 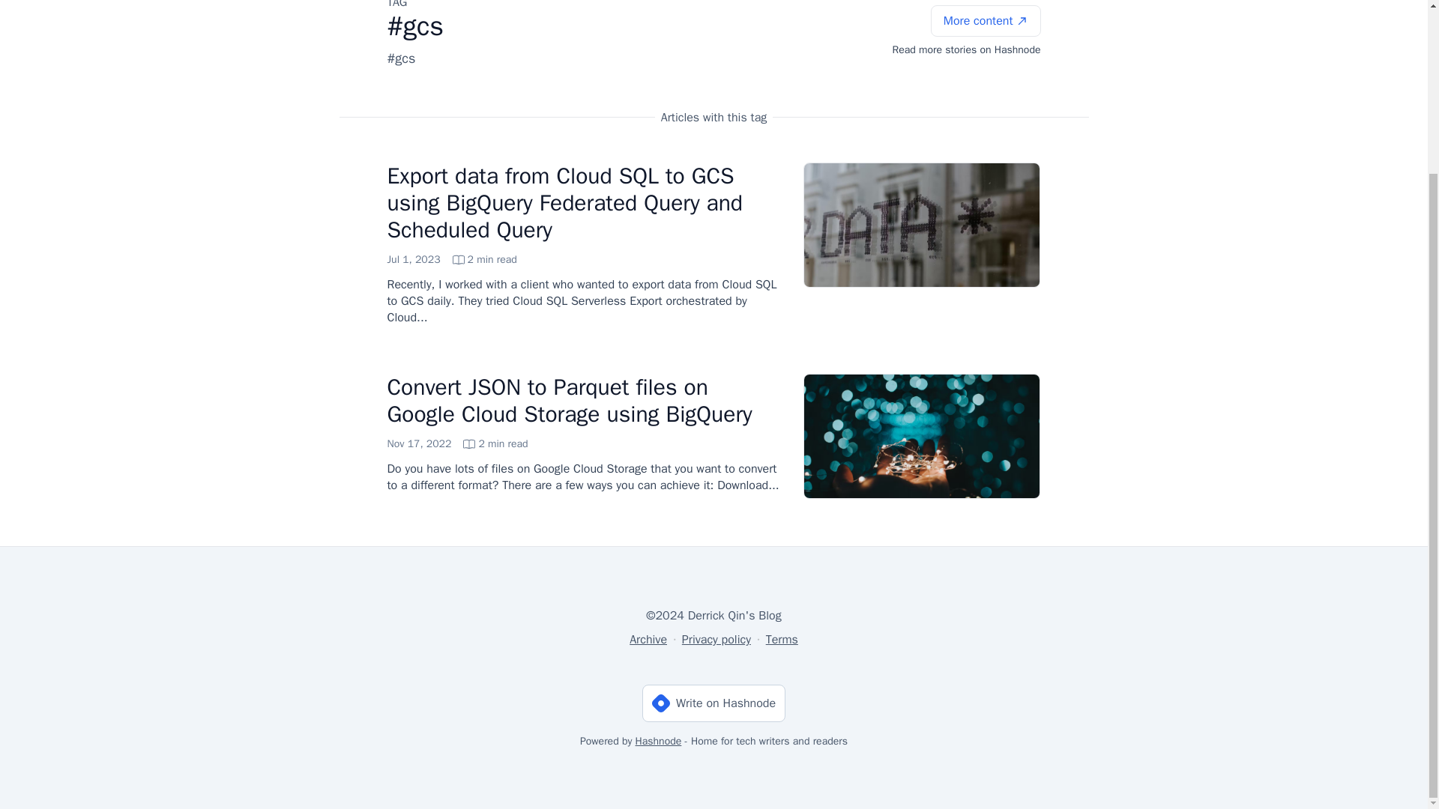 What do you see at coordinates (986, 19) in the screenshot?
I see `Archive` at bounding box center [986, 19].